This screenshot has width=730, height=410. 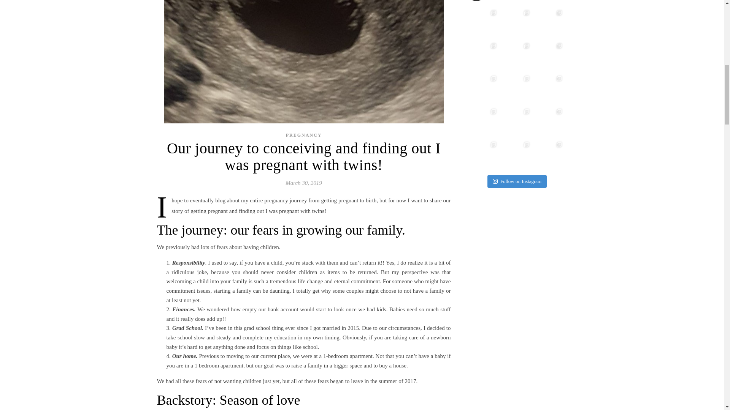 I want to click on We were outside for only 20 min, so click(x=516, y=56).